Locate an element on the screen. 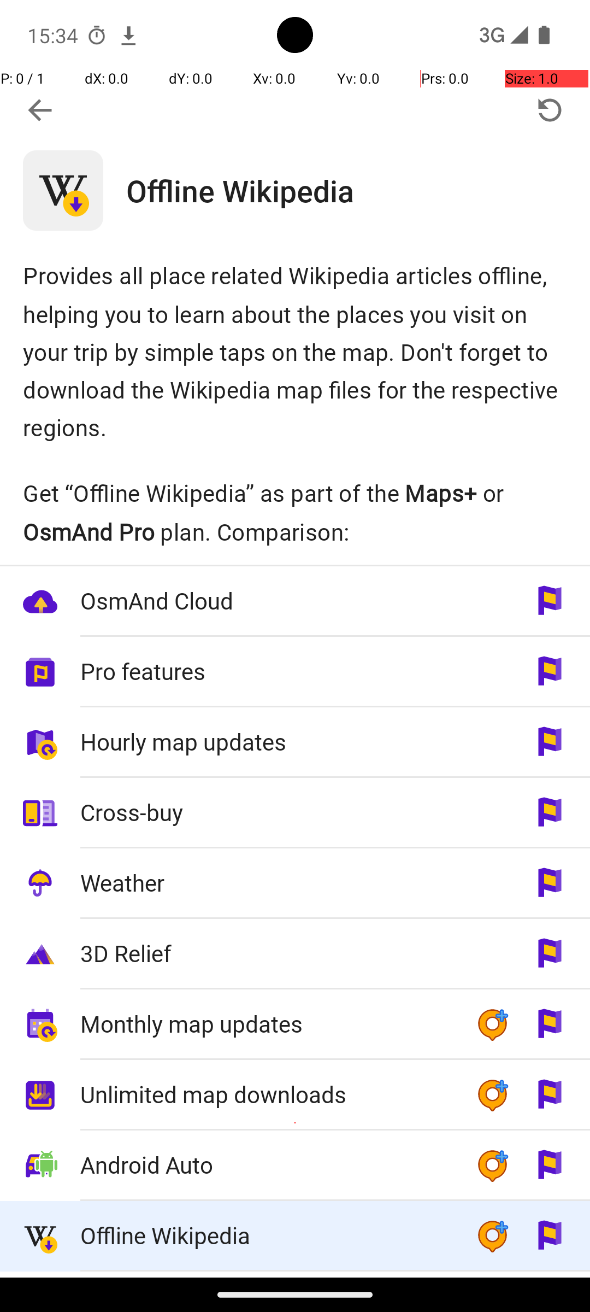  Get “Offline Wikipedia” as part of the Maps+ or OsmAnd Pro plan. Comparison: is located at coordinates (295, 512).